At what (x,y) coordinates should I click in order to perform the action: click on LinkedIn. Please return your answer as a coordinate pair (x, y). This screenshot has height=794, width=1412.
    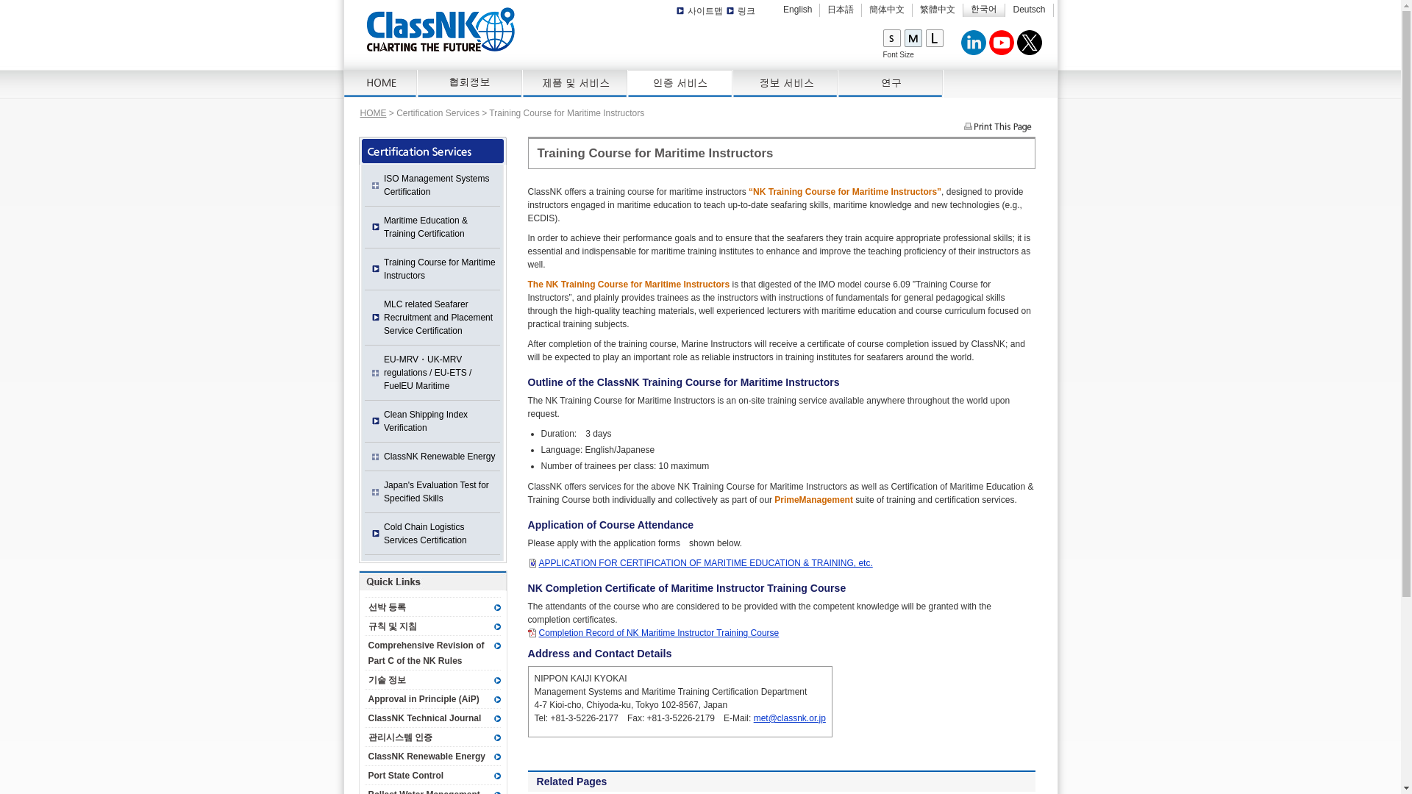
    Looking at the image, I should click on (974, 42).